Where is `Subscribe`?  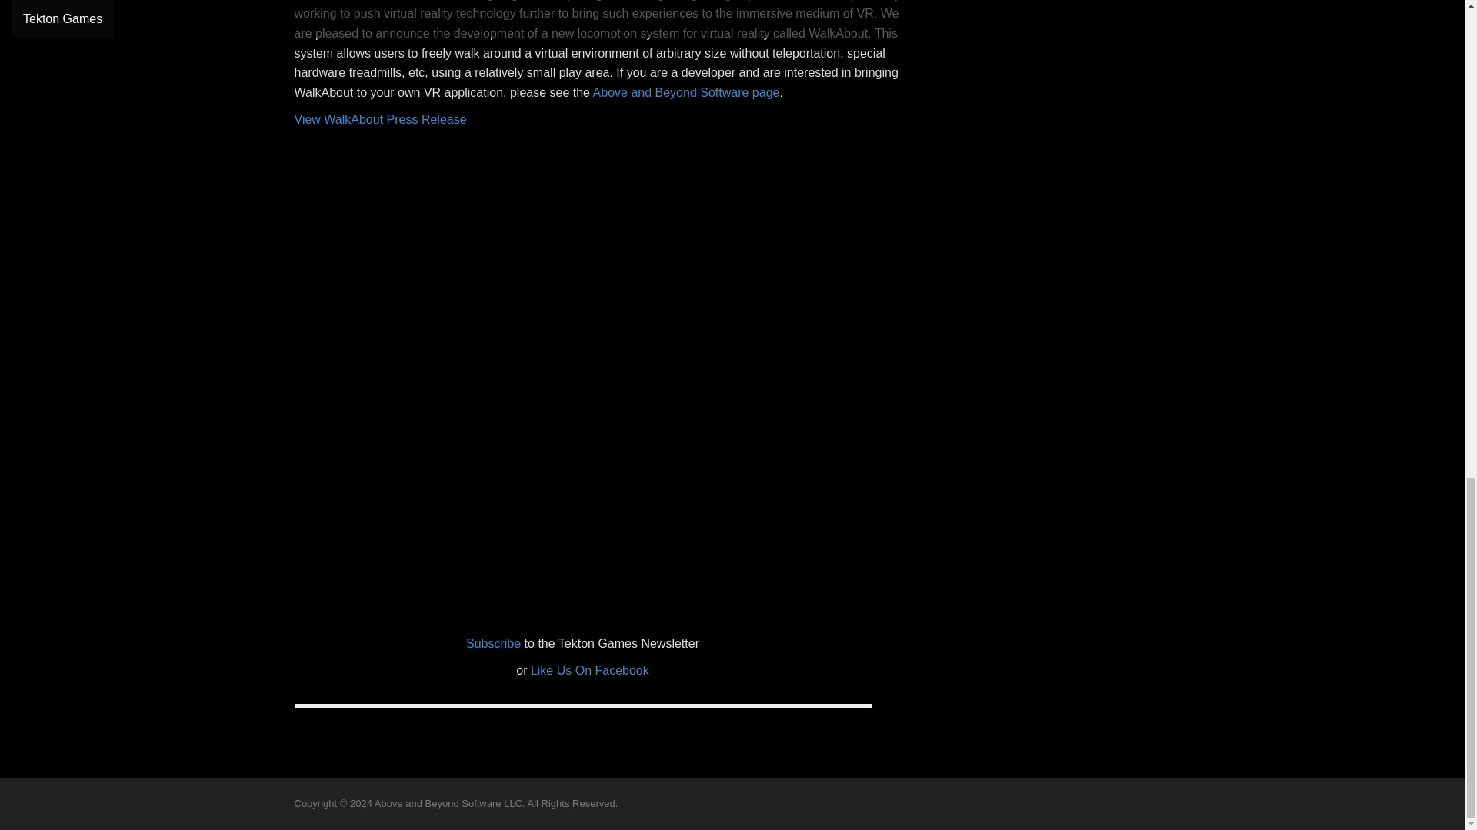 Subscribe is located at coordinates (494, 643).